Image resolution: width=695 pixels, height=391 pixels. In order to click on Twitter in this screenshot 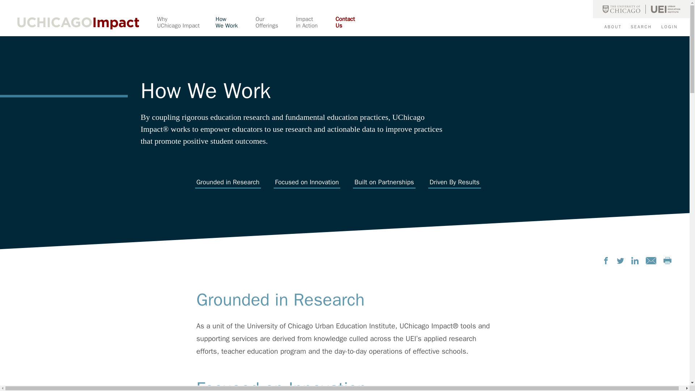, I will do `click(620, 261)`.